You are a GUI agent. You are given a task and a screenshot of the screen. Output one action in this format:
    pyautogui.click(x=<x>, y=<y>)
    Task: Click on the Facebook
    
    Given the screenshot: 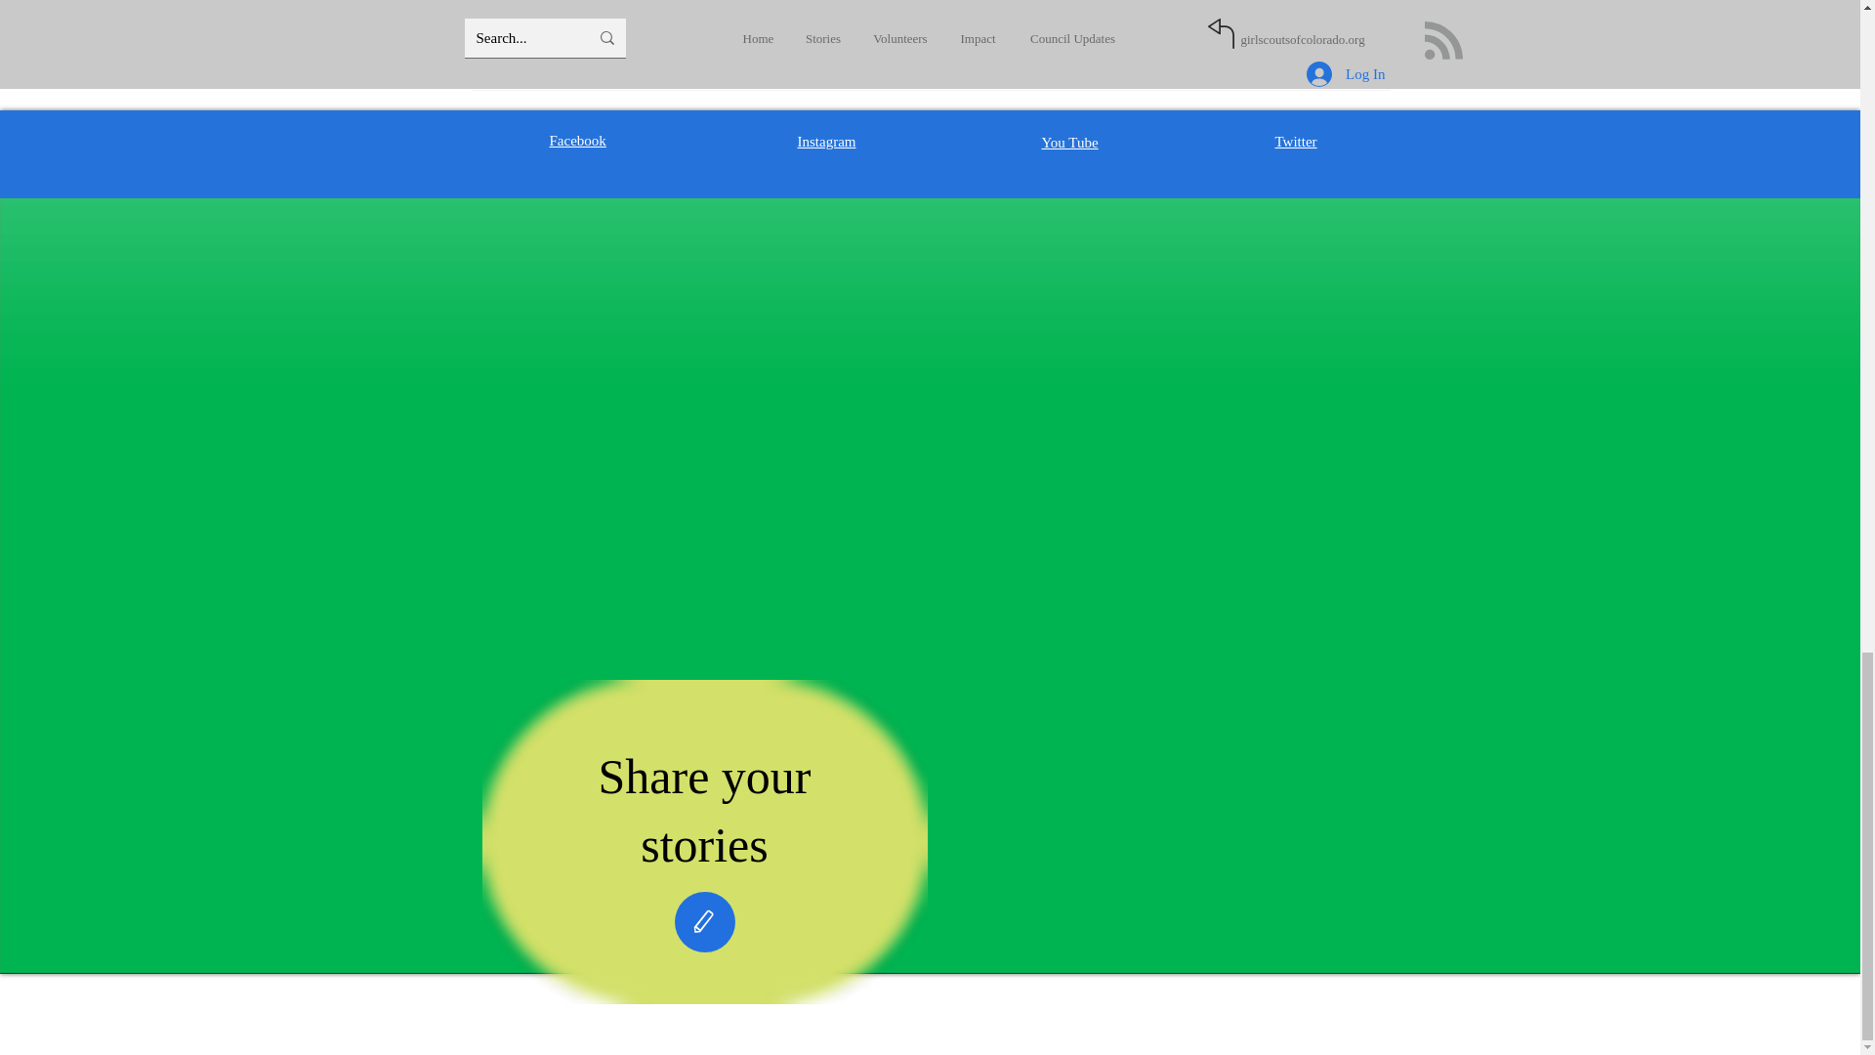 What is the action you would take?
    pyautogui.click(x=577, y=141)
    